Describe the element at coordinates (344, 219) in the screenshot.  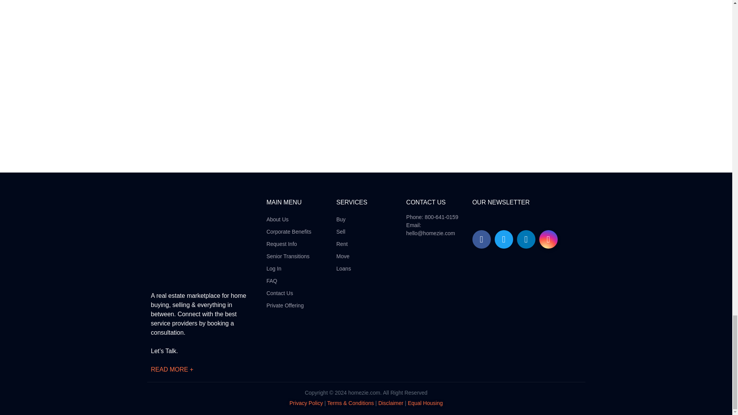
I see `Buy` at that location.